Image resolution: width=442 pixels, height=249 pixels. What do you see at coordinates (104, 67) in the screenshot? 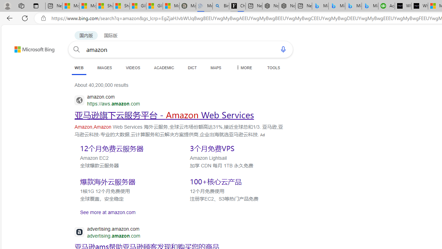
I see `IMAGES` at bounding box center [104, 67].